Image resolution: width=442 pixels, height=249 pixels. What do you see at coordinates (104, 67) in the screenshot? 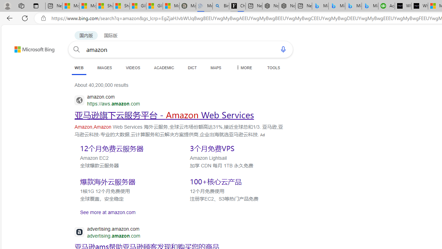
I see `IMAGES` at bounding box center [104, 67].